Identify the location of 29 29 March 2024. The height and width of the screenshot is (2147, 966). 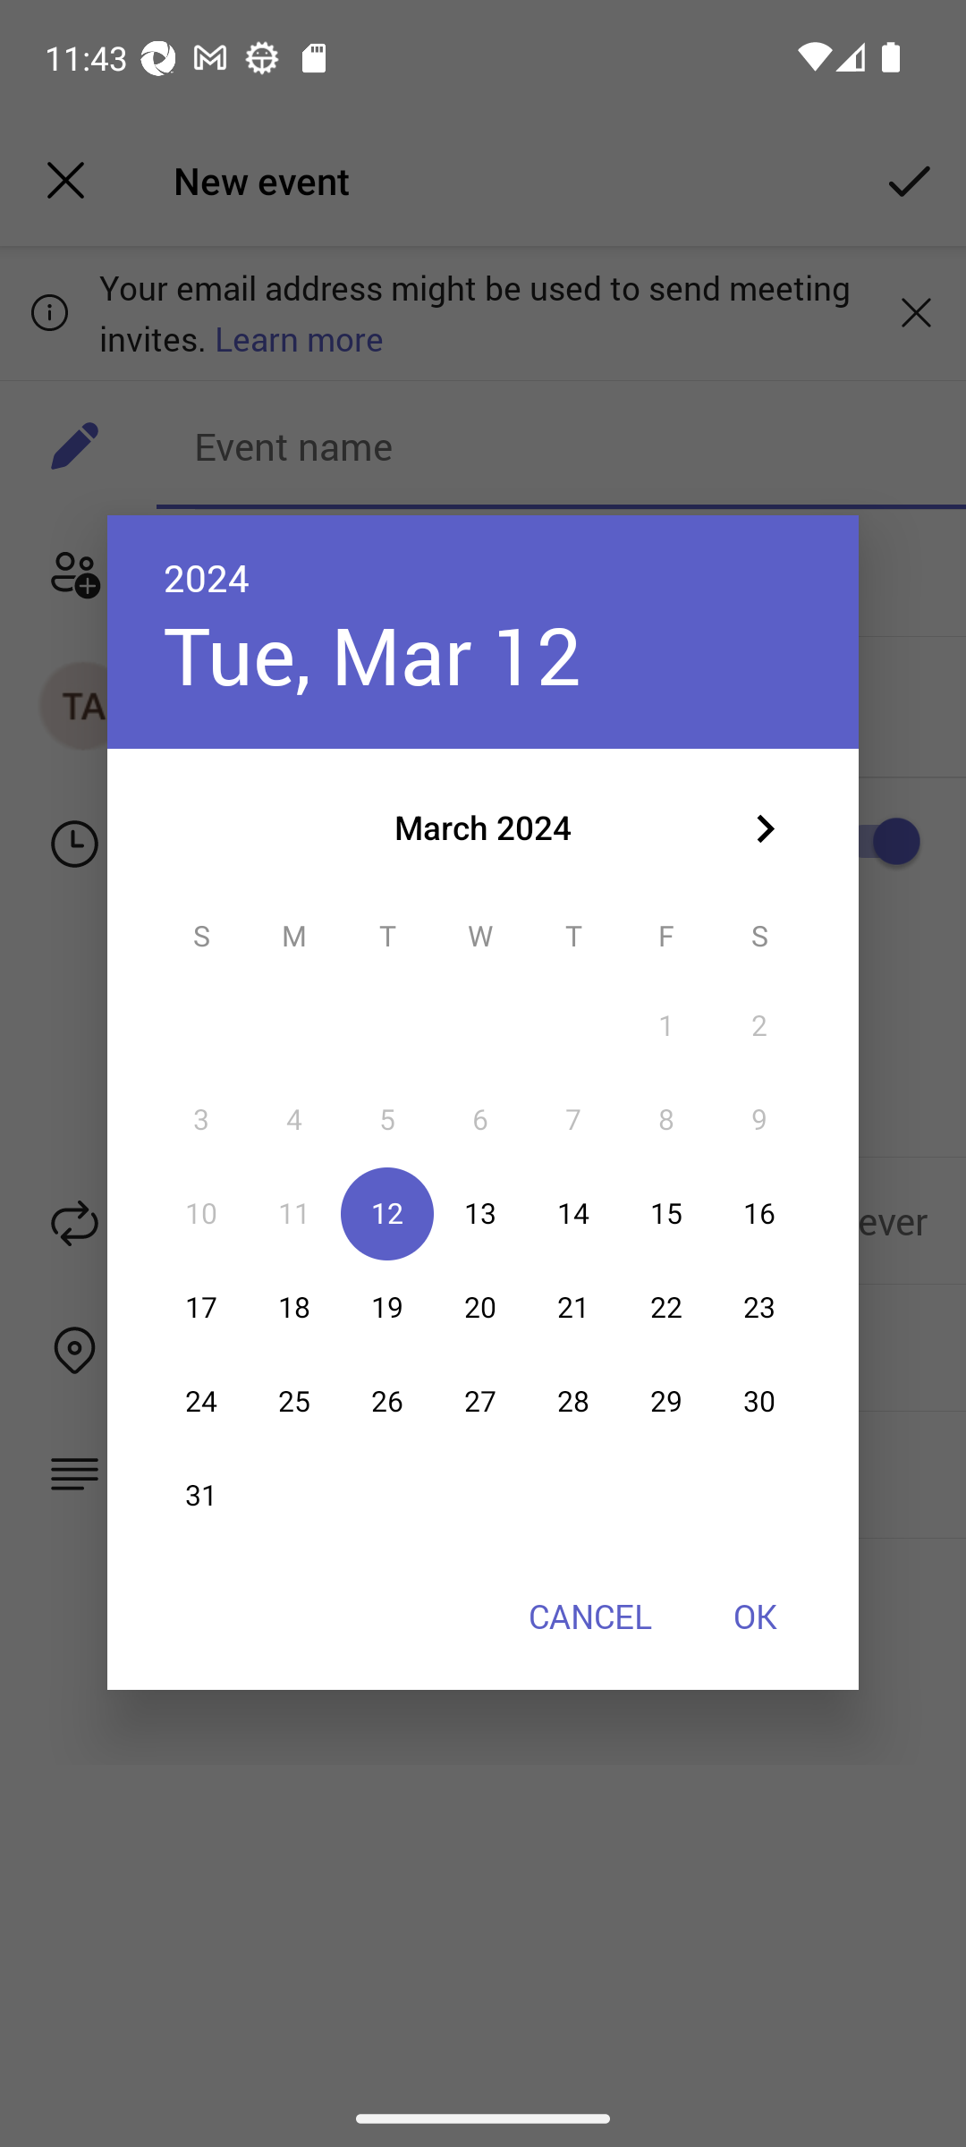
(666, 1402).